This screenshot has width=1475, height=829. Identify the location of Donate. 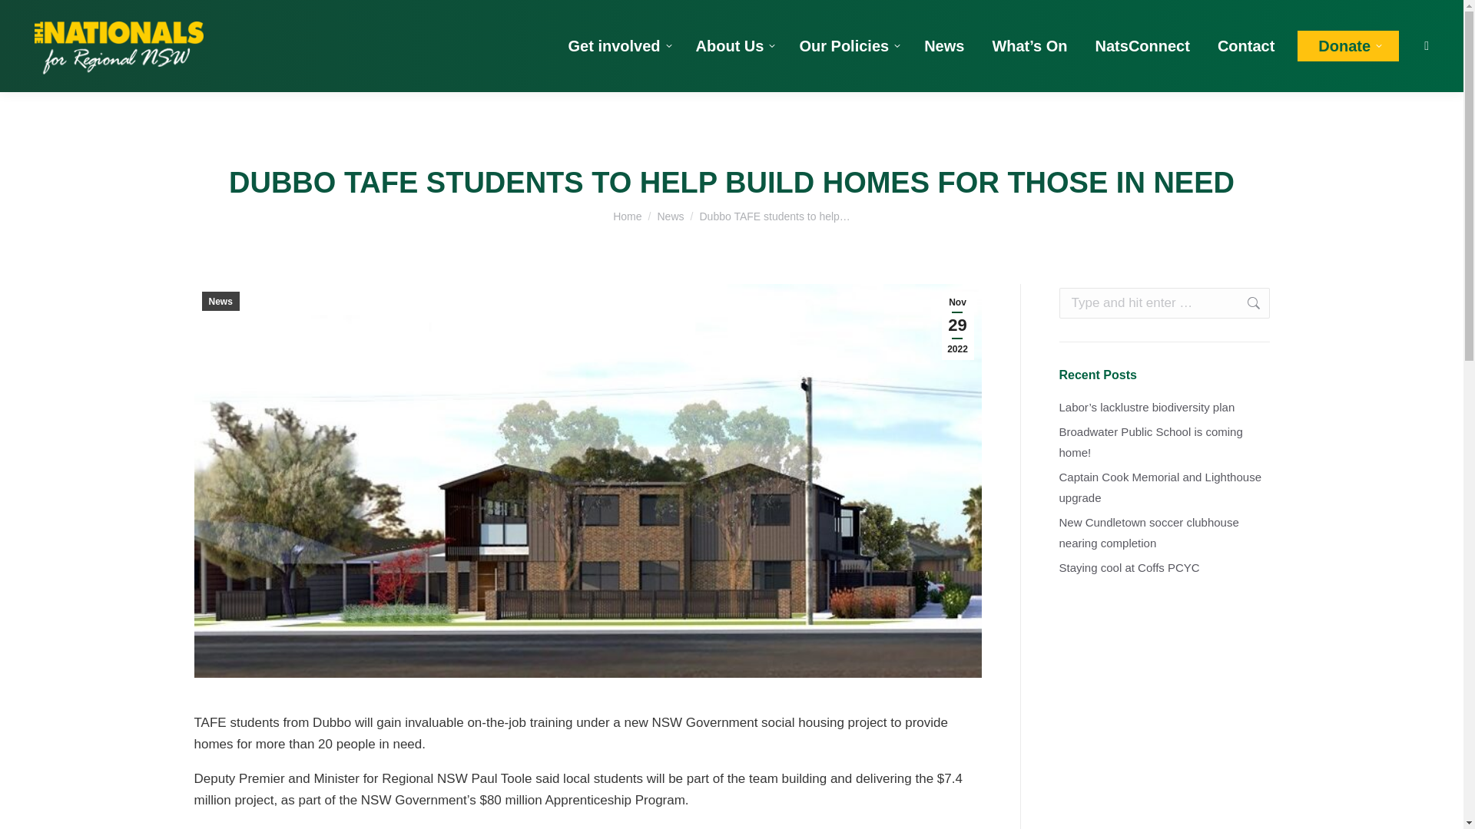
(1347, 45).